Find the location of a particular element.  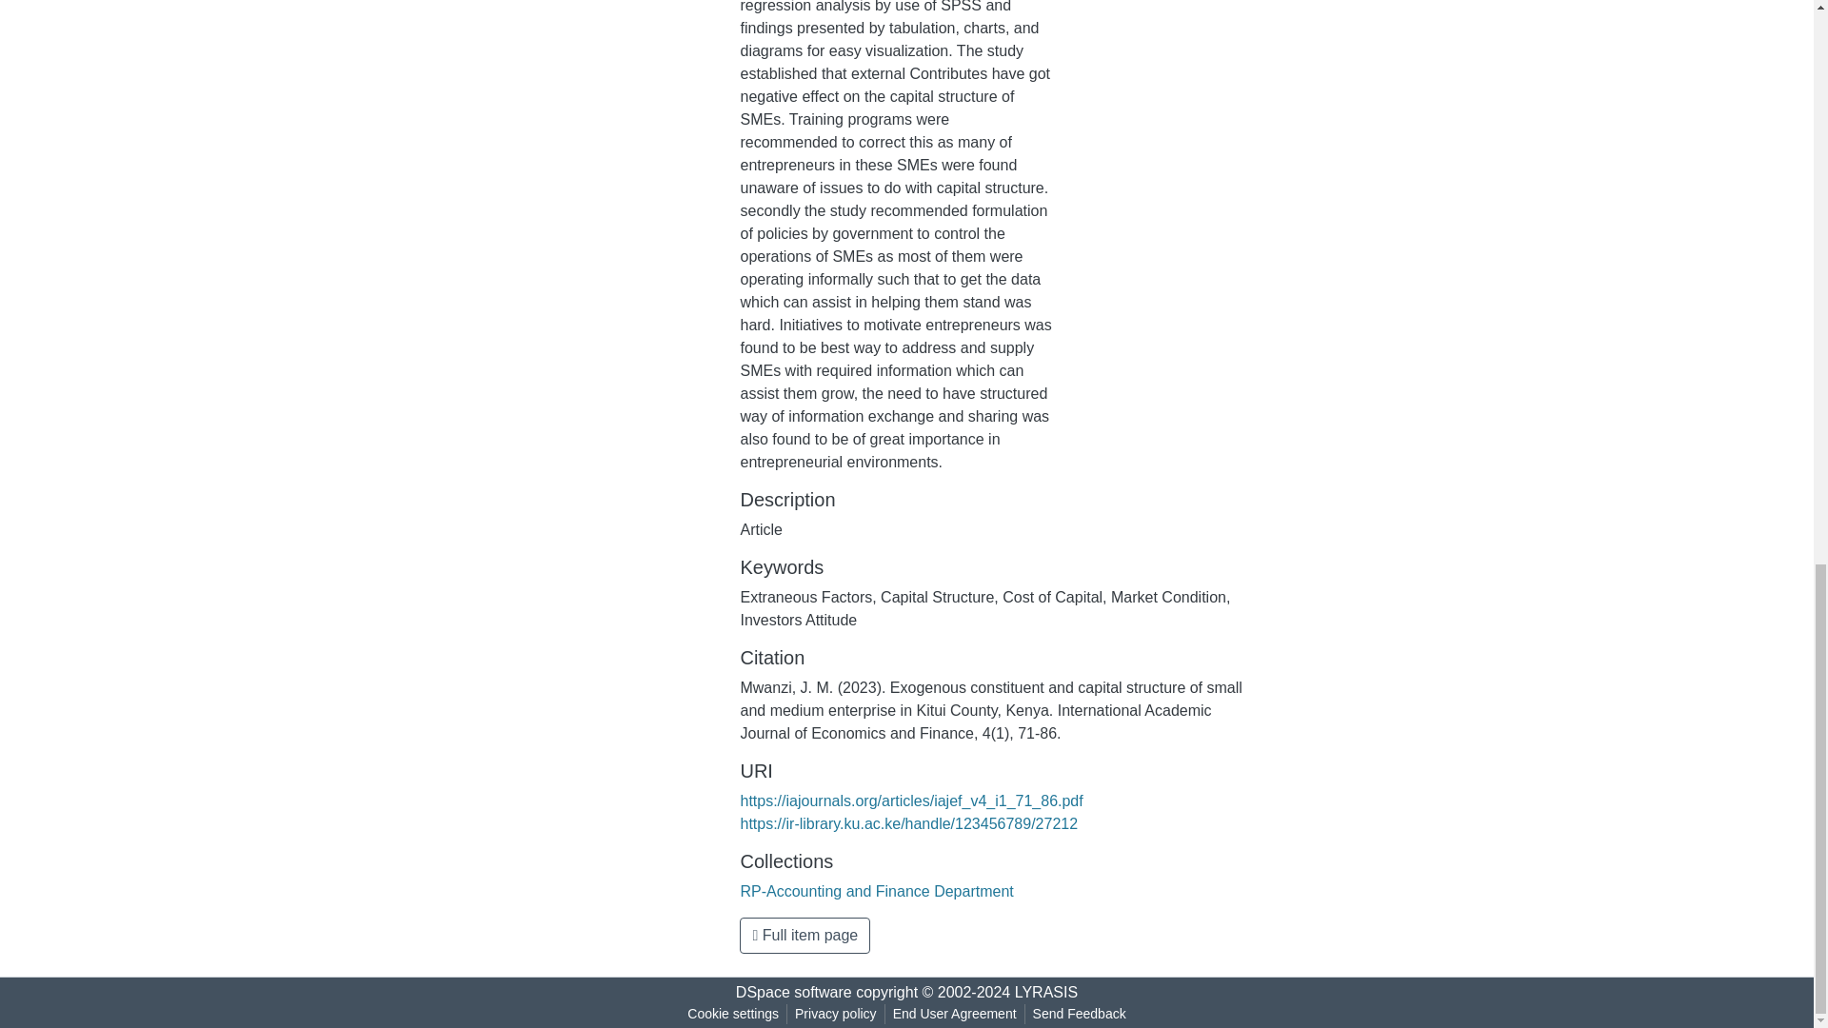

DSpace software is located at coordinates (794, 992).